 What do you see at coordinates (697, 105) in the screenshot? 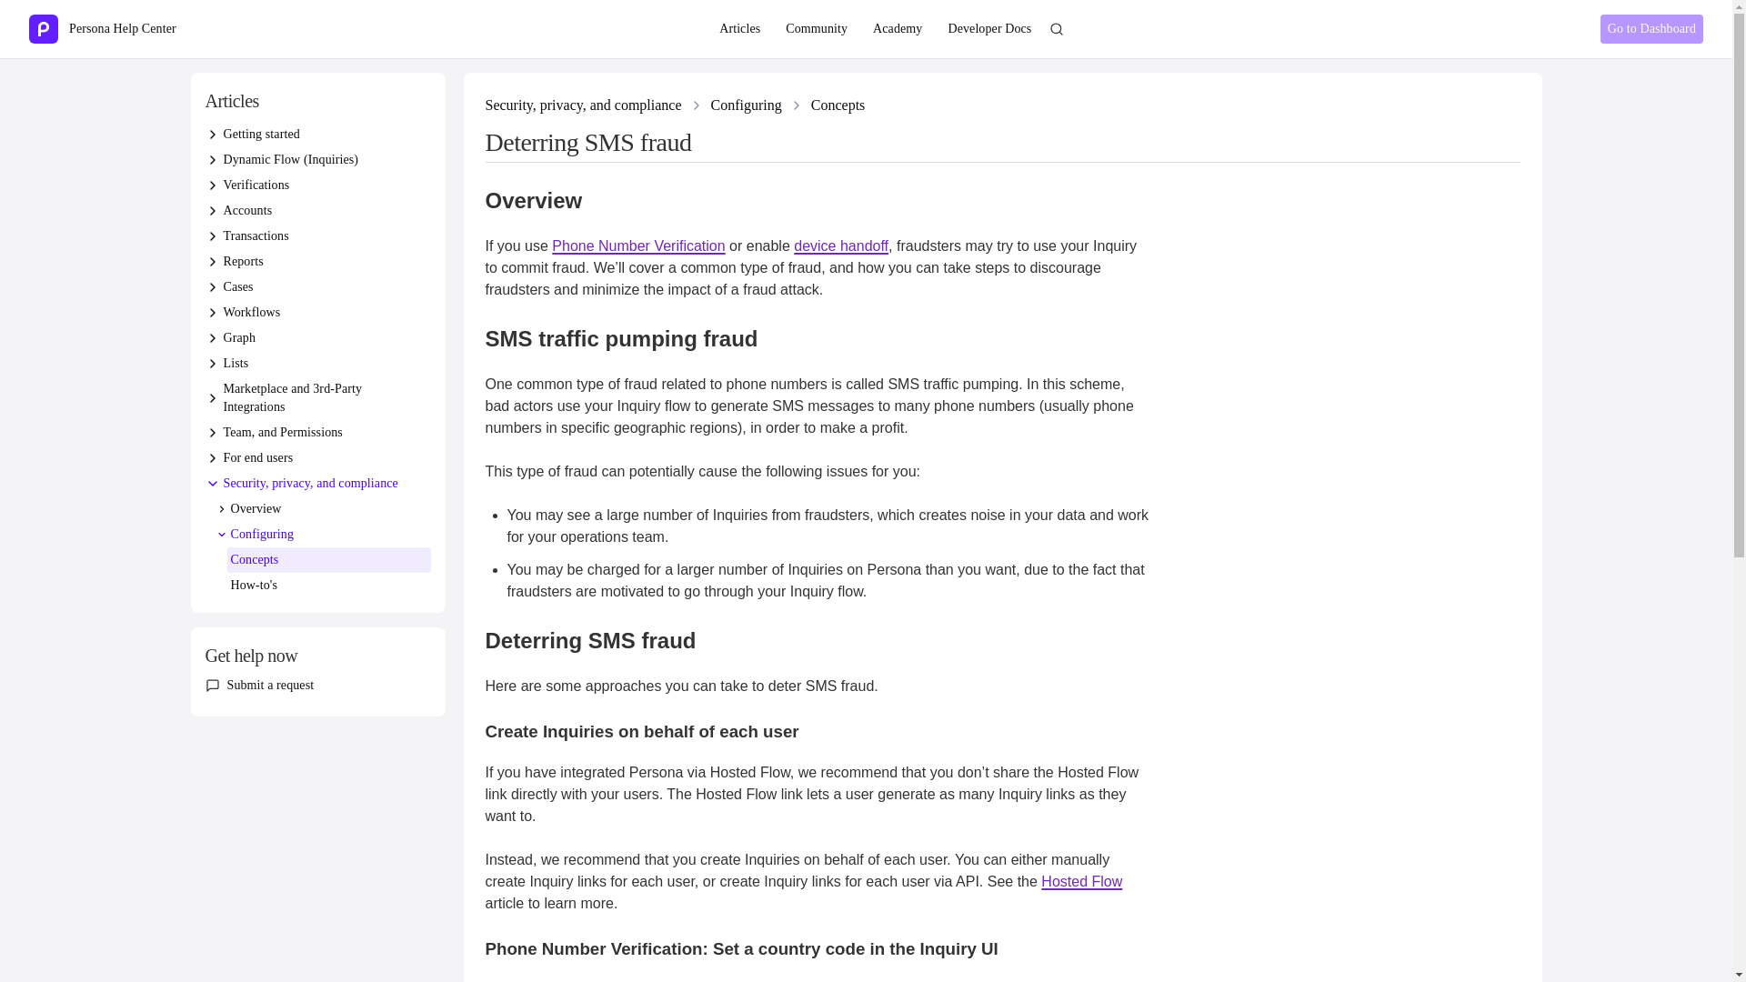
I see `ChevronRightIcon` at bounding box center [697, 105].